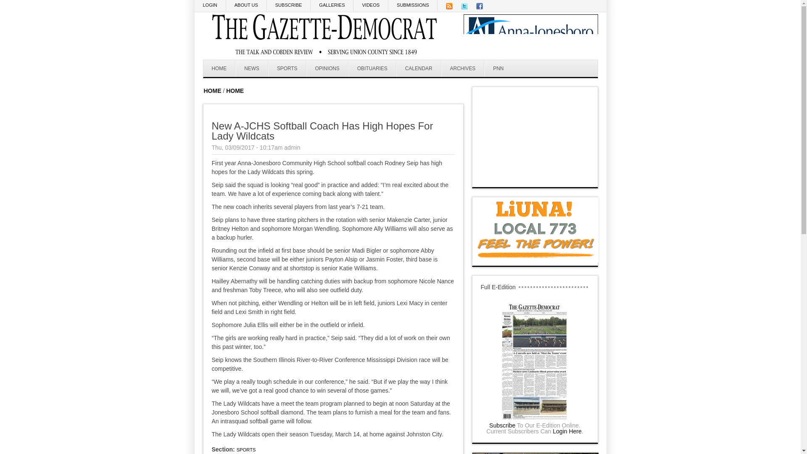 The height and width of the screenshot is (454, 807). Describe the element at coordinates (287, 68) in the screenshot. I see `SPORTS` at that location.